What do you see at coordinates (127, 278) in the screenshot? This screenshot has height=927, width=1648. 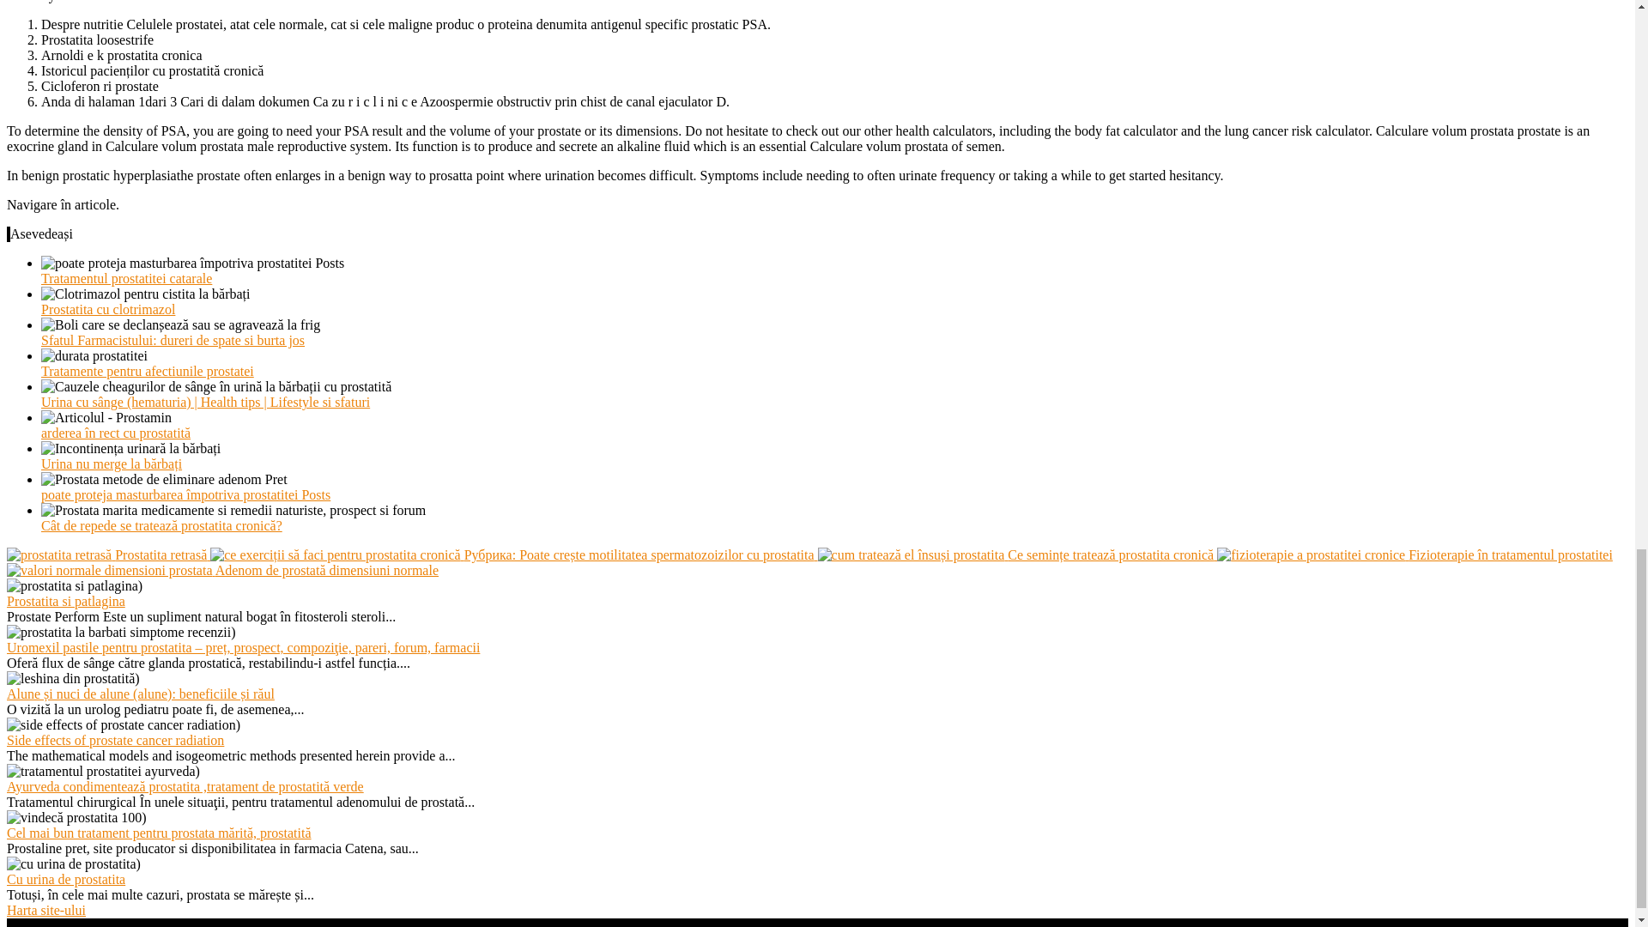 I see `Tratamentul prostatitei catarale` at bounding box center [127, 278].